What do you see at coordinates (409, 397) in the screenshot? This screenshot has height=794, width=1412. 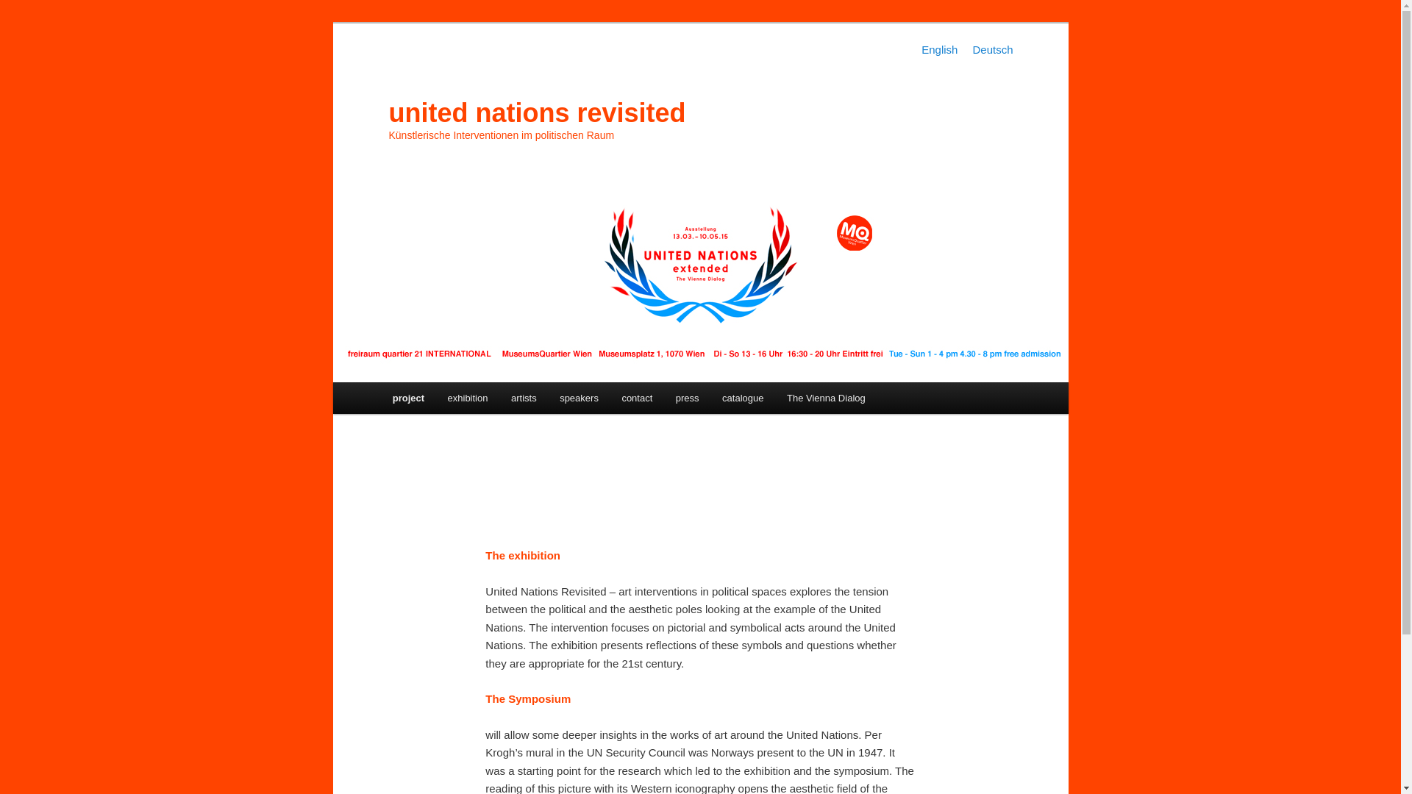 I see `project` at bounding box center [409, 397].